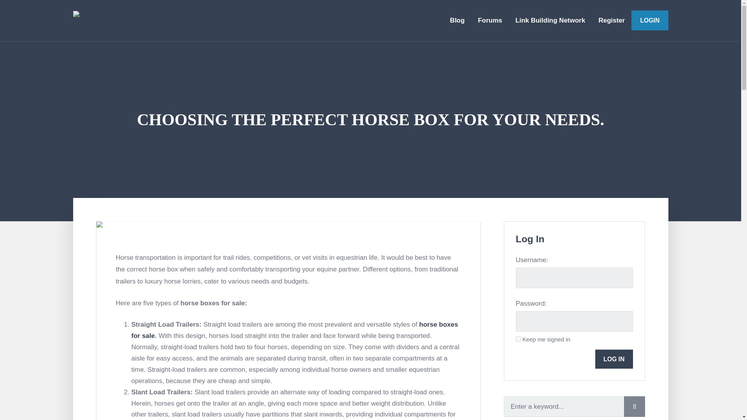 Image resolution: width=747 pixels, height=420 pixels. What do you see at coordinates (611, 20) in the screenshot?
I see `Register` at bounding box center [611, 20].